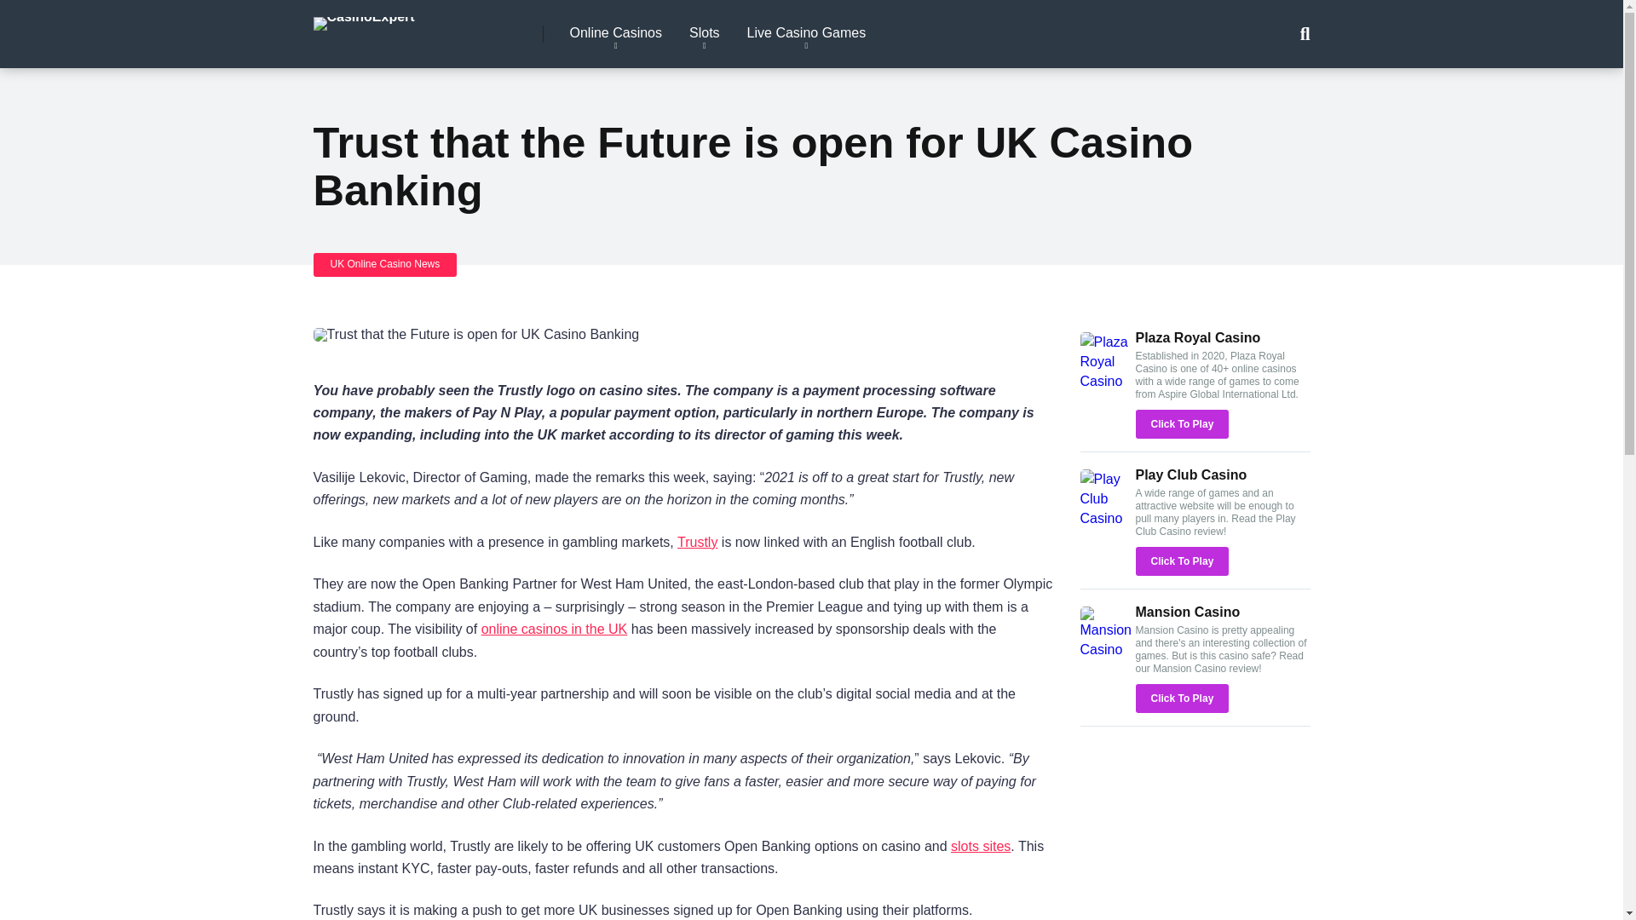 The image size is (1636, 920). I want to click on Plaza Royal Casino, so click(1197, 337).